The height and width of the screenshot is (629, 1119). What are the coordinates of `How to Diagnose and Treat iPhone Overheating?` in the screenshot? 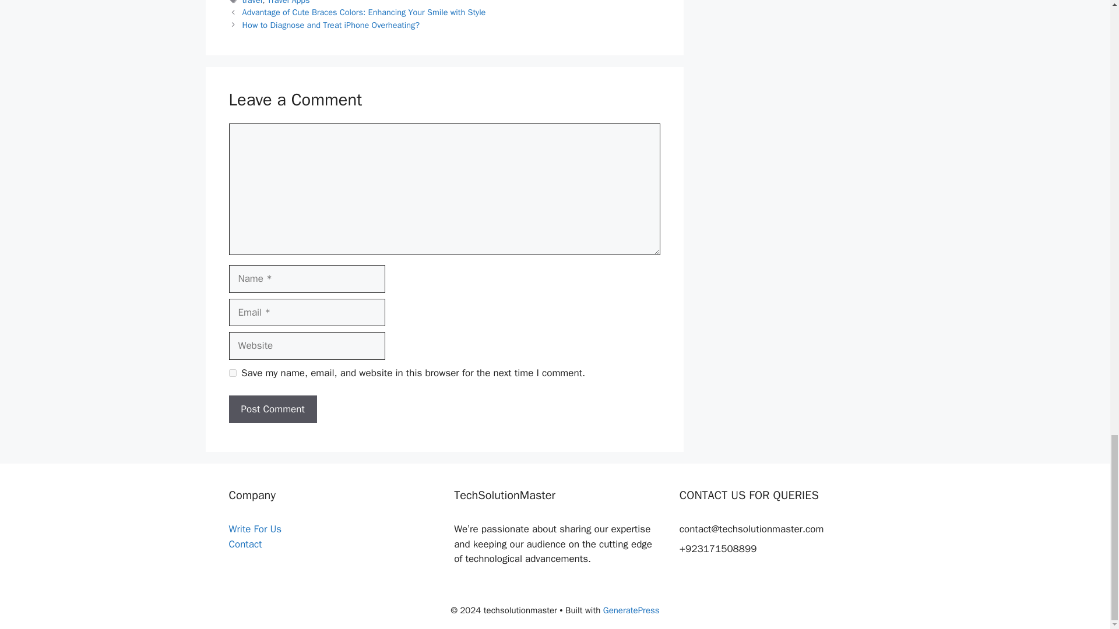 It's located at (331, 24).